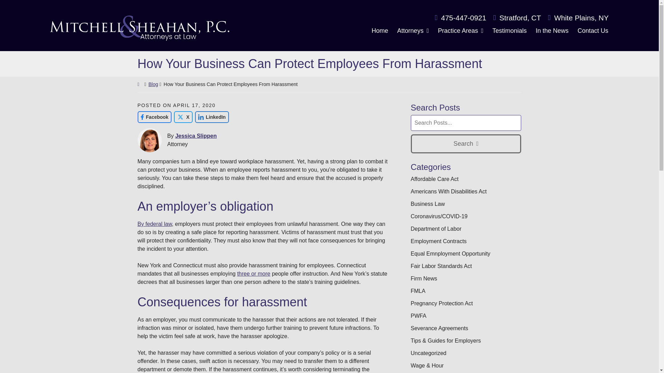  What do you see at coordinates (460, 17) in the screenshot?
I see `475-447-0921` at bounding box center [460, 17].